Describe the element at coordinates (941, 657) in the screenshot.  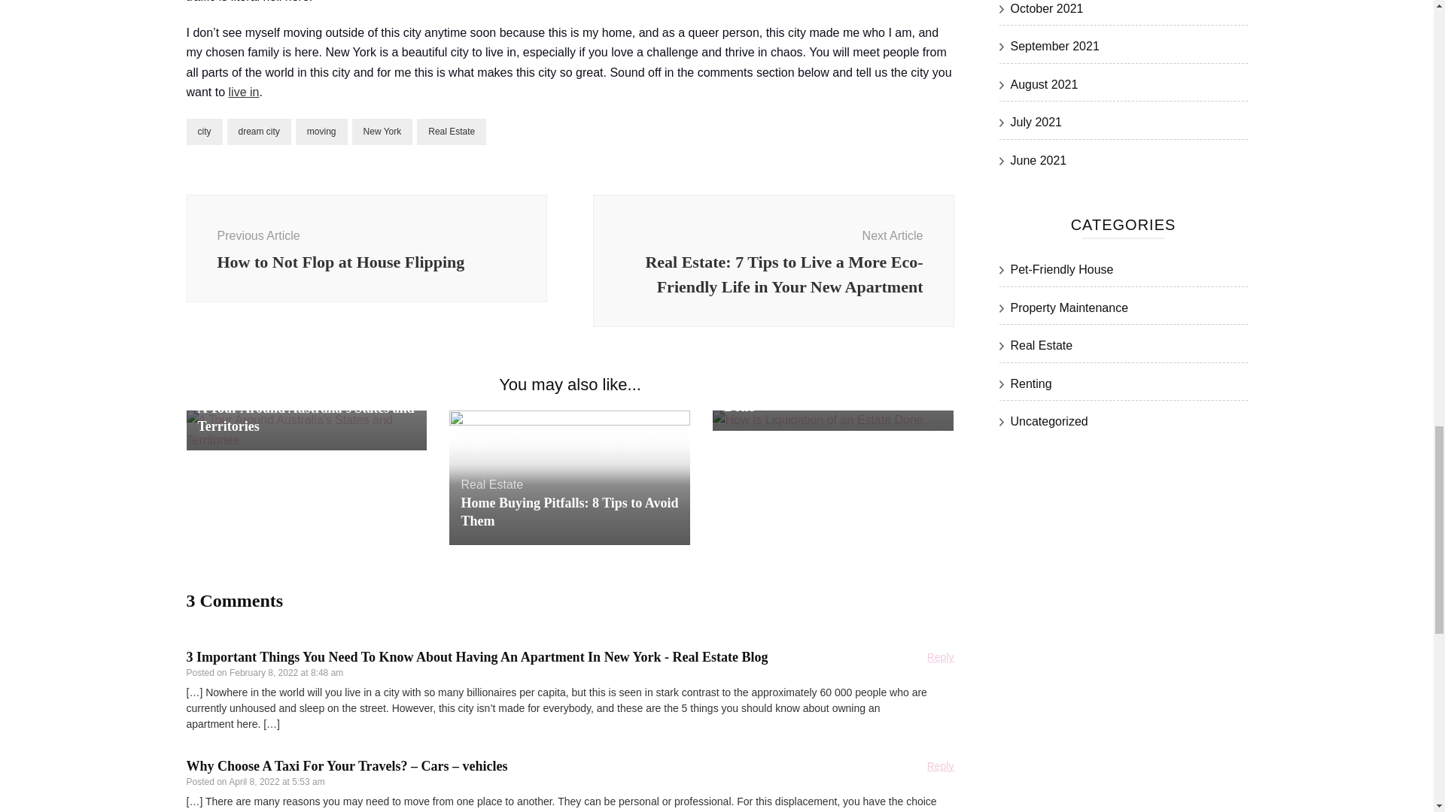
I see `Real Estate` at that location.